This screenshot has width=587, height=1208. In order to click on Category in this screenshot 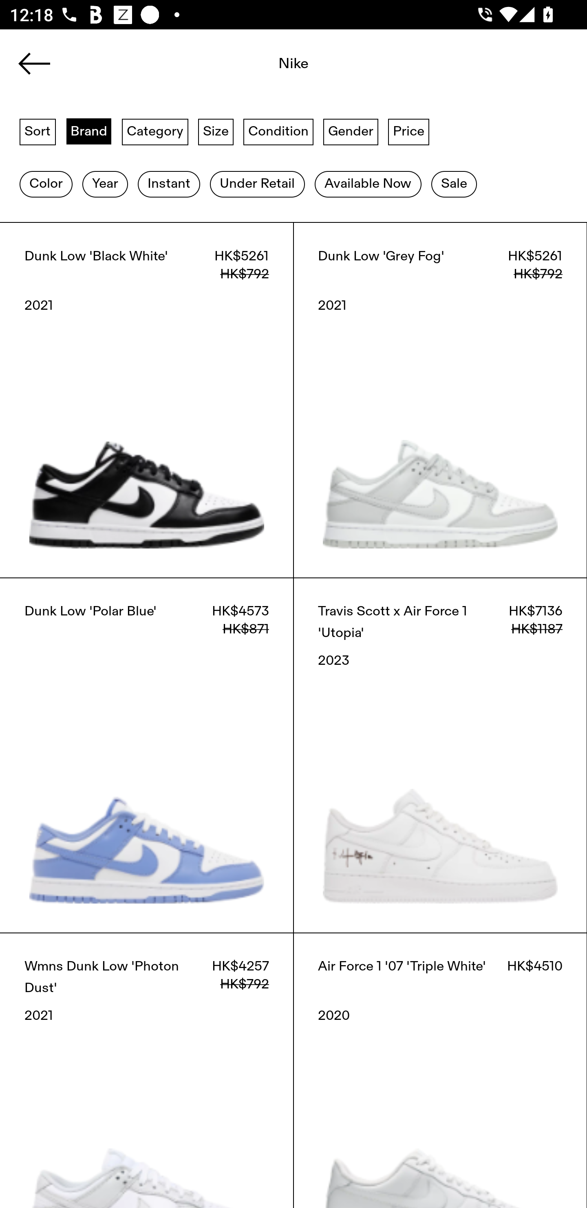, I will do `click(155, 131)`.